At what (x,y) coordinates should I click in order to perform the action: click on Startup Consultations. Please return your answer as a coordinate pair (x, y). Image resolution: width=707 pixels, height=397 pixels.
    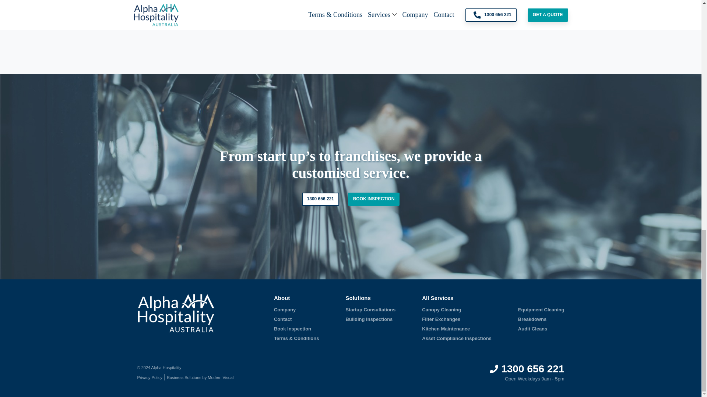
    Looking at the image, I should click on (370, 309).